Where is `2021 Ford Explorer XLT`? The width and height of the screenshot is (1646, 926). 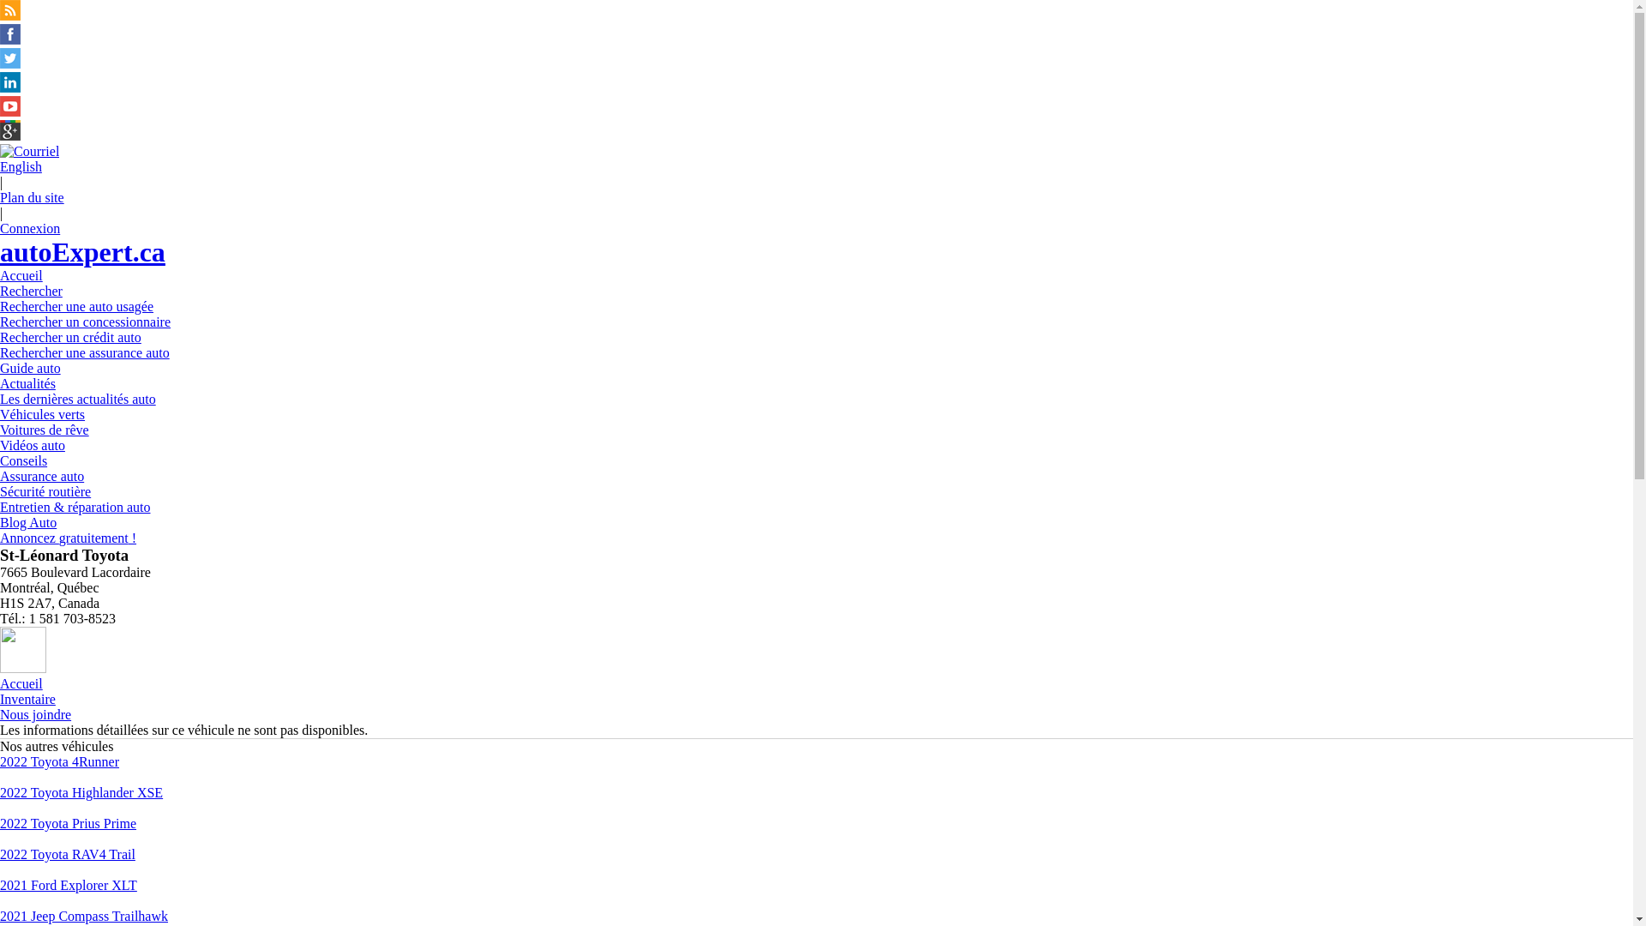
2021 Ford Explorer XLT is located at coordinates (69, 885).